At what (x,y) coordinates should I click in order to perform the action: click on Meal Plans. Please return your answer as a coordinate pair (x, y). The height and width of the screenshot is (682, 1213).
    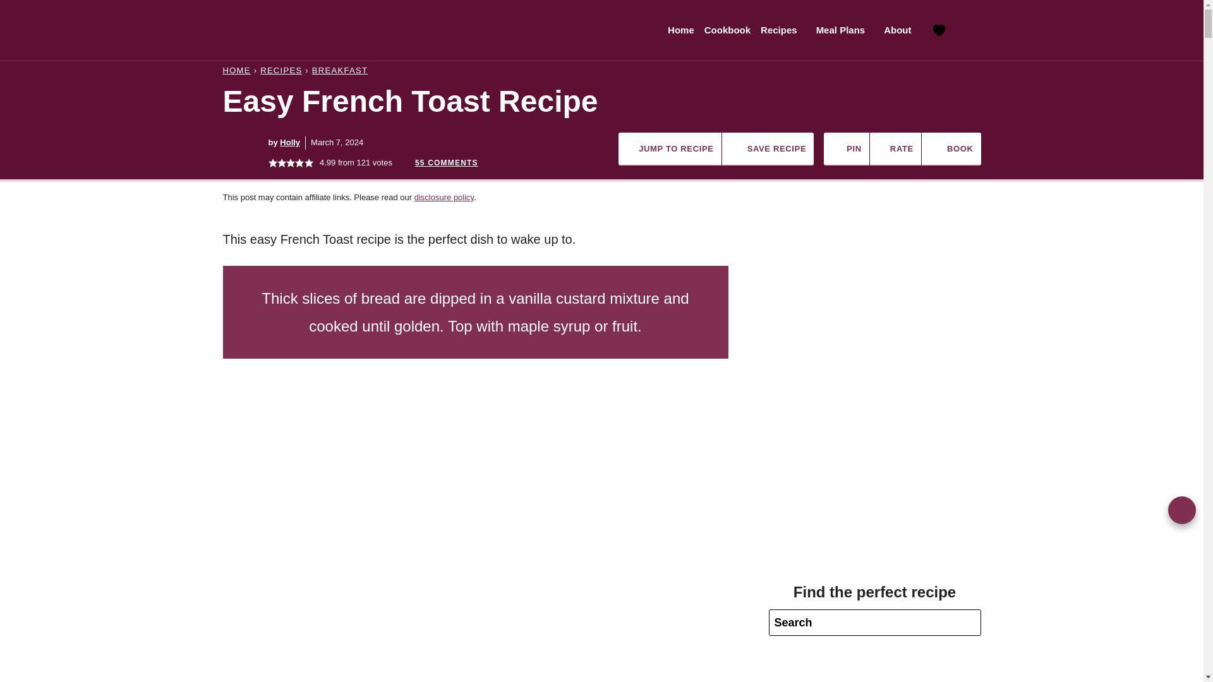
    Looking at the image, I should click on (845, 30).